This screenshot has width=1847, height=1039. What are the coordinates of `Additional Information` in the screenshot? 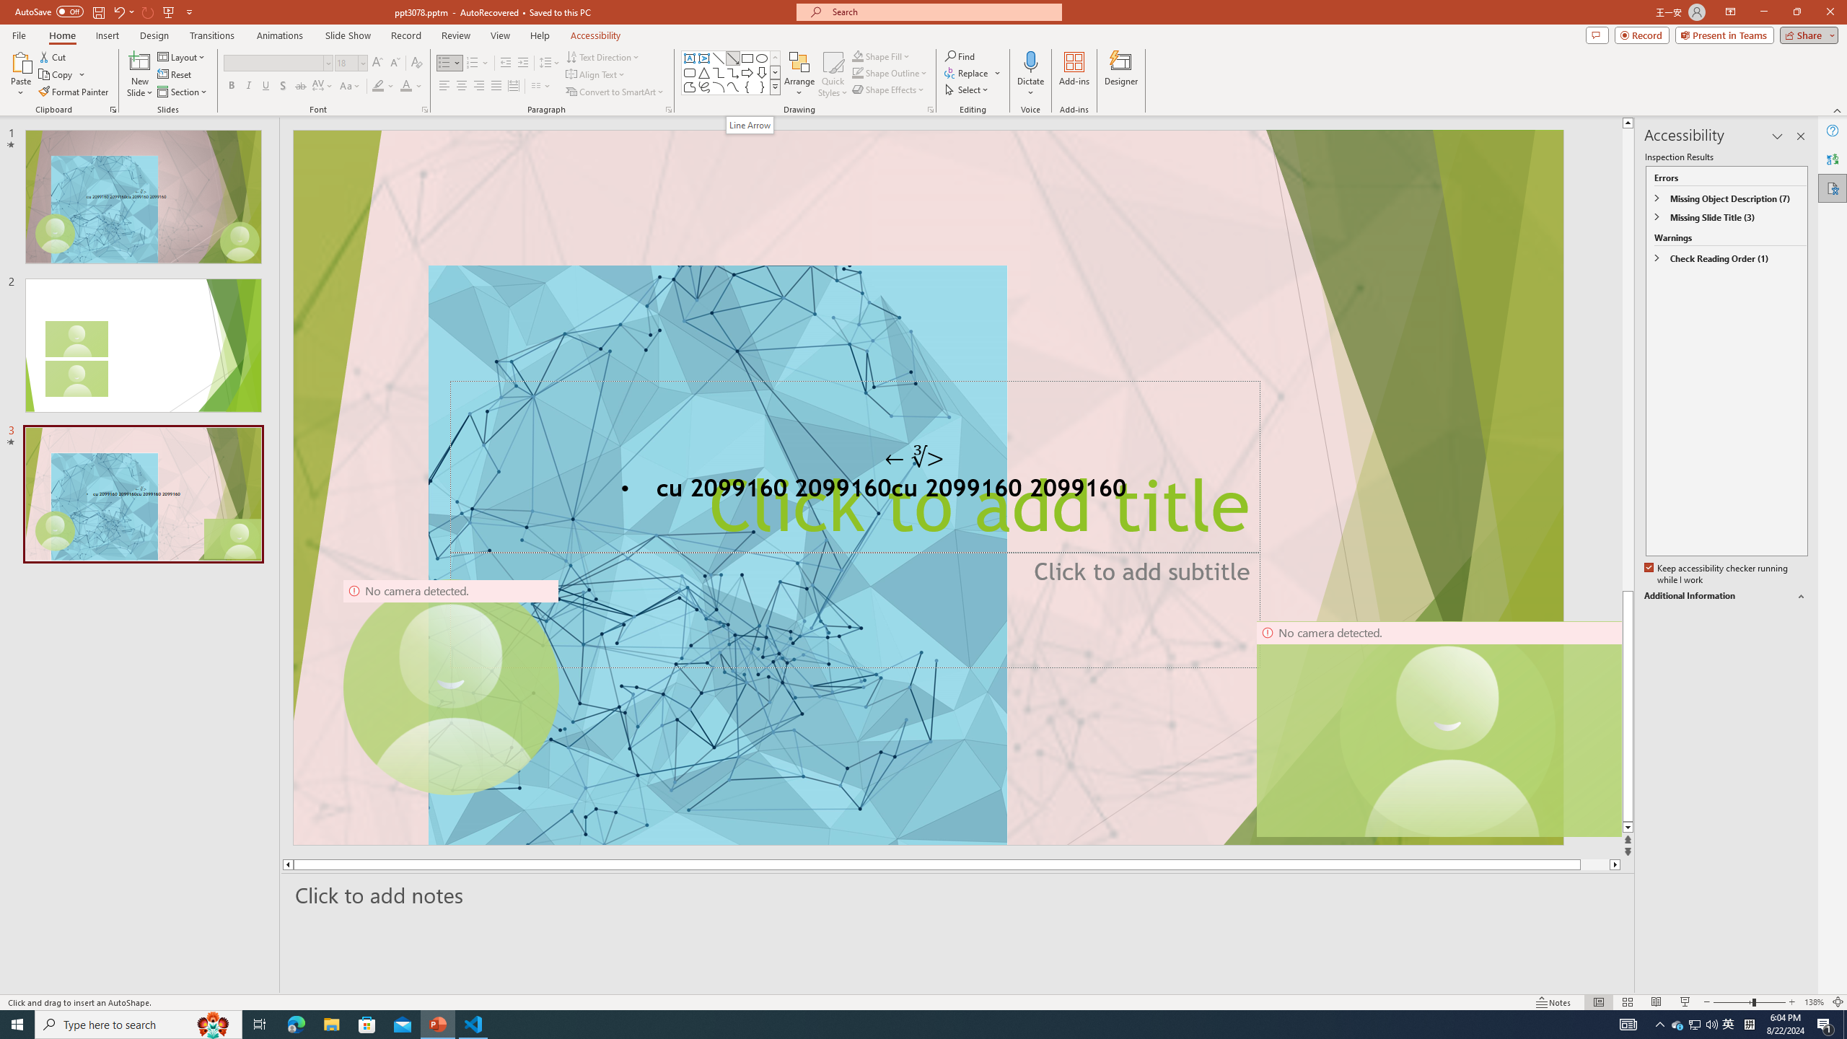 It's located at (1726, 596).